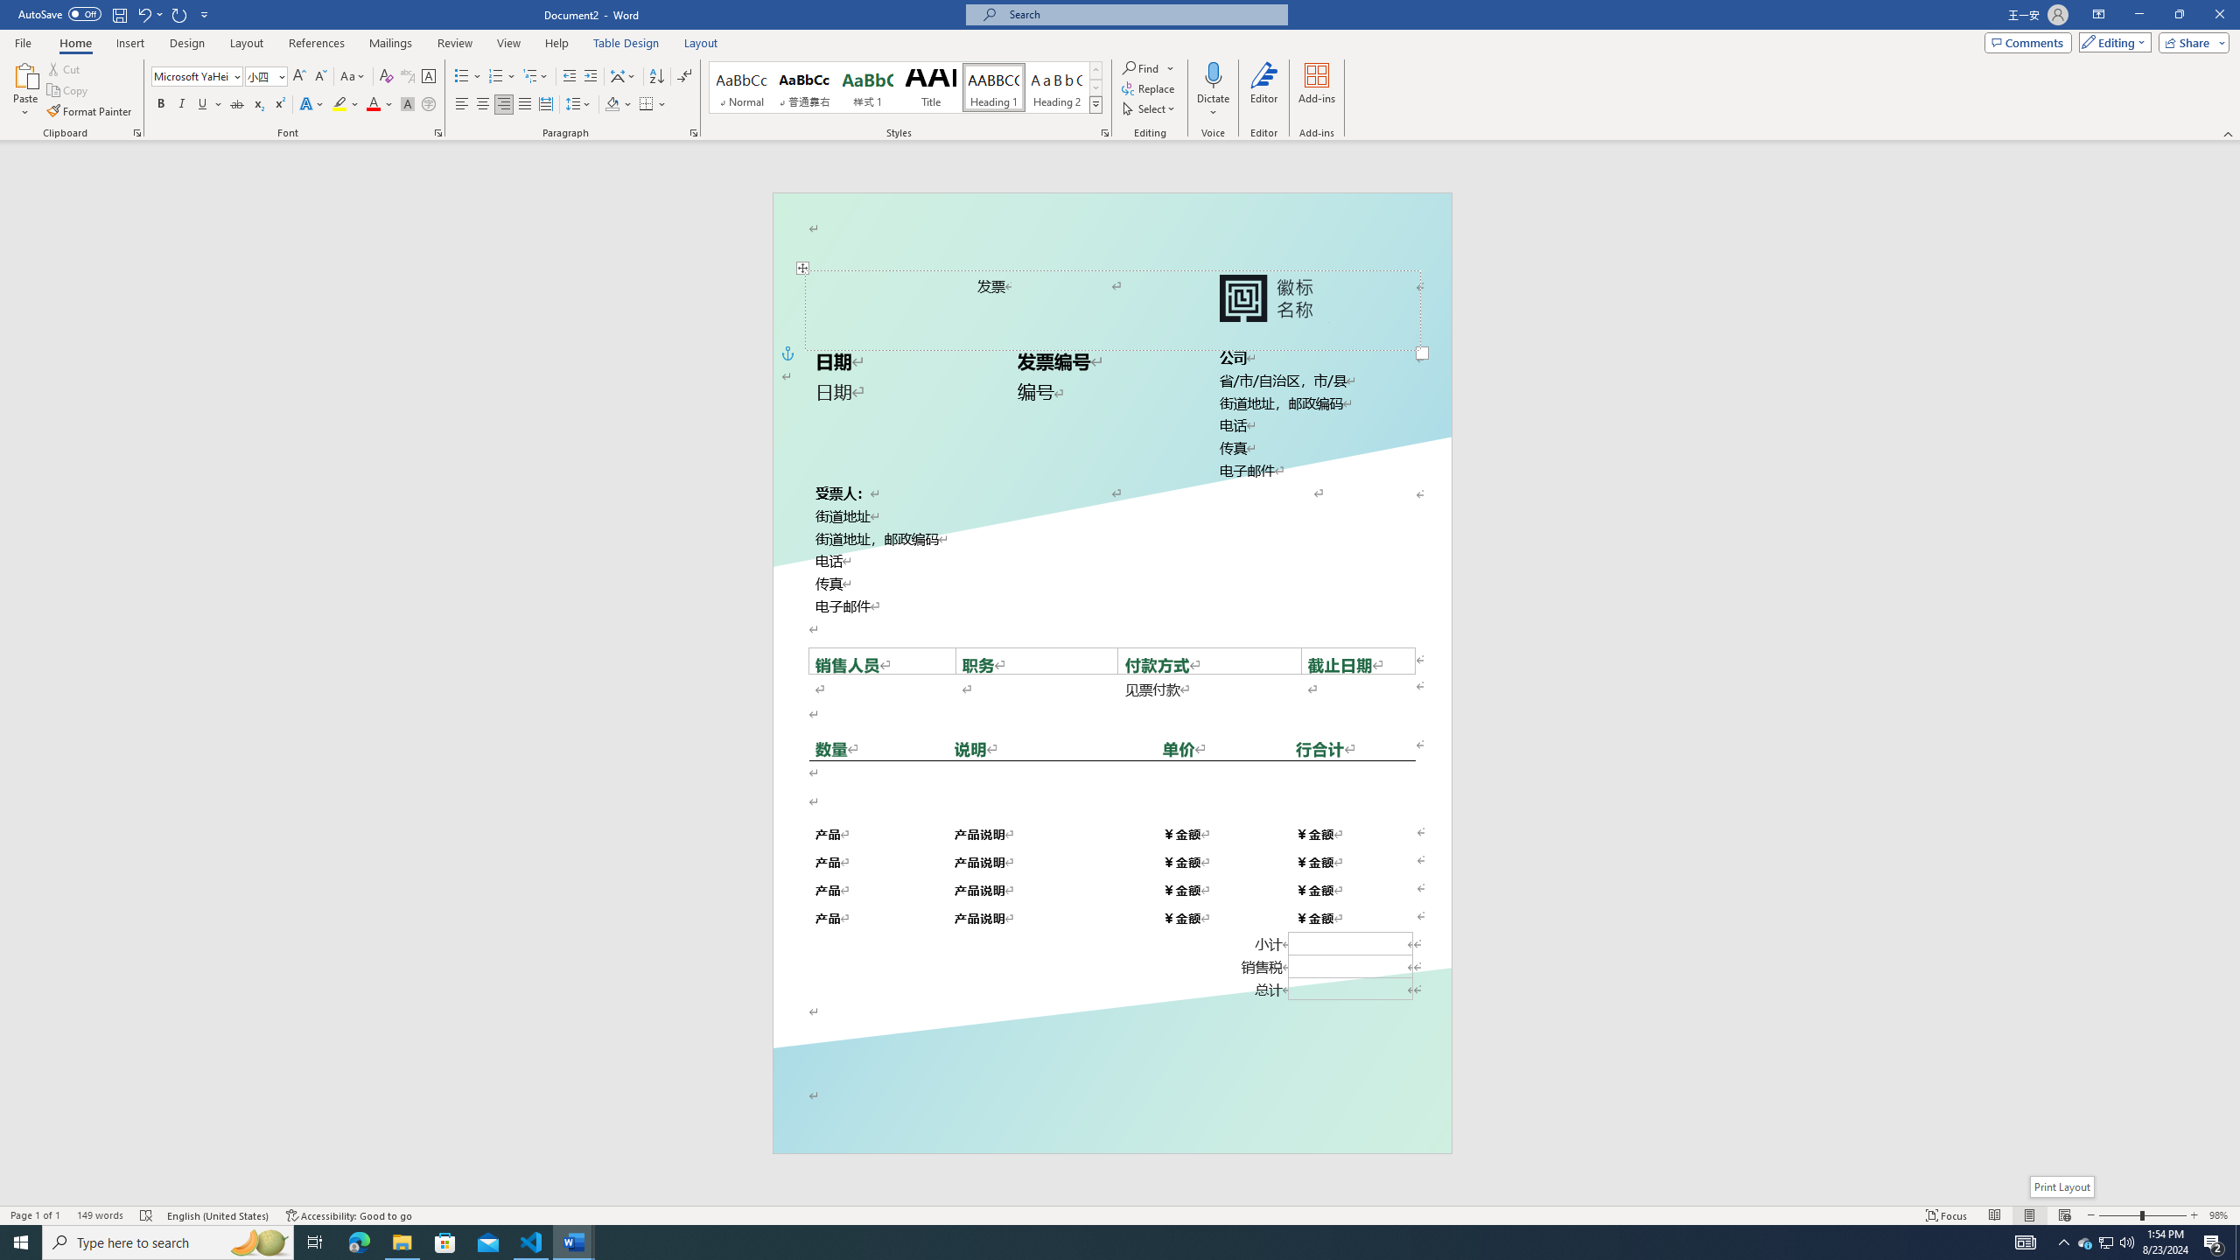 This screenshot has width=2240, height=1260. Describe the element at coordinates (350, 1215) in the screenshot. I see `Accessibility Checker Accessibility: Good to go` at that location.